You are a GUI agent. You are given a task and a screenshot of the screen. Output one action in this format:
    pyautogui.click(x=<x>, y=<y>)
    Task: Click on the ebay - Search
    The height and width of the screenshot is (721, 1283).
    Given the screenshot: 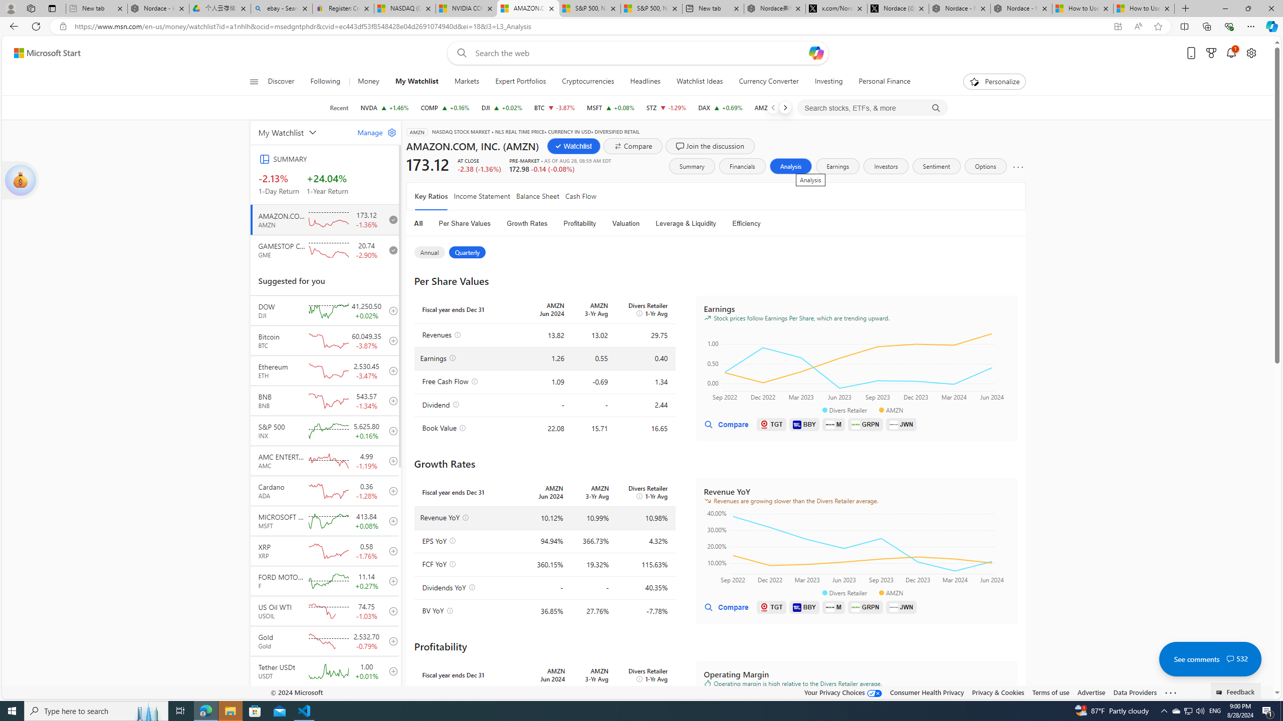 What is the action you would take?
    pyautogui.click(x=282, y=9)
    